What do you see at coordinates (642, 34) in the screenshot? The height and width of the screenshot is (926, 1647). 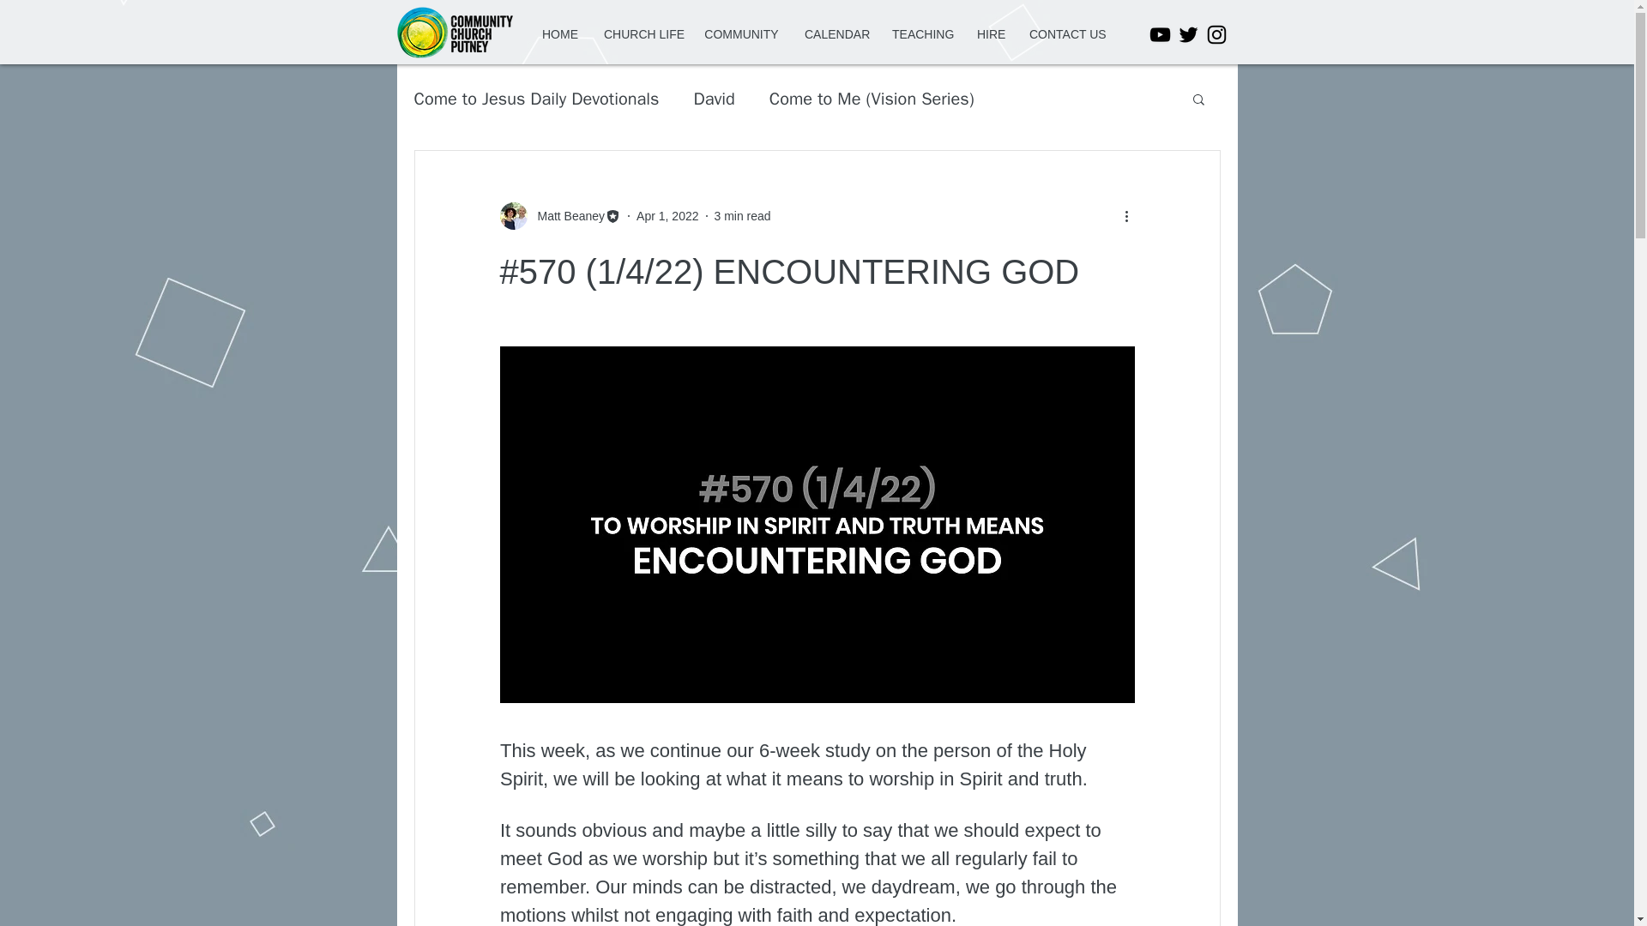 I see `CHURCH LIFE` at bounding box center [642, 34].